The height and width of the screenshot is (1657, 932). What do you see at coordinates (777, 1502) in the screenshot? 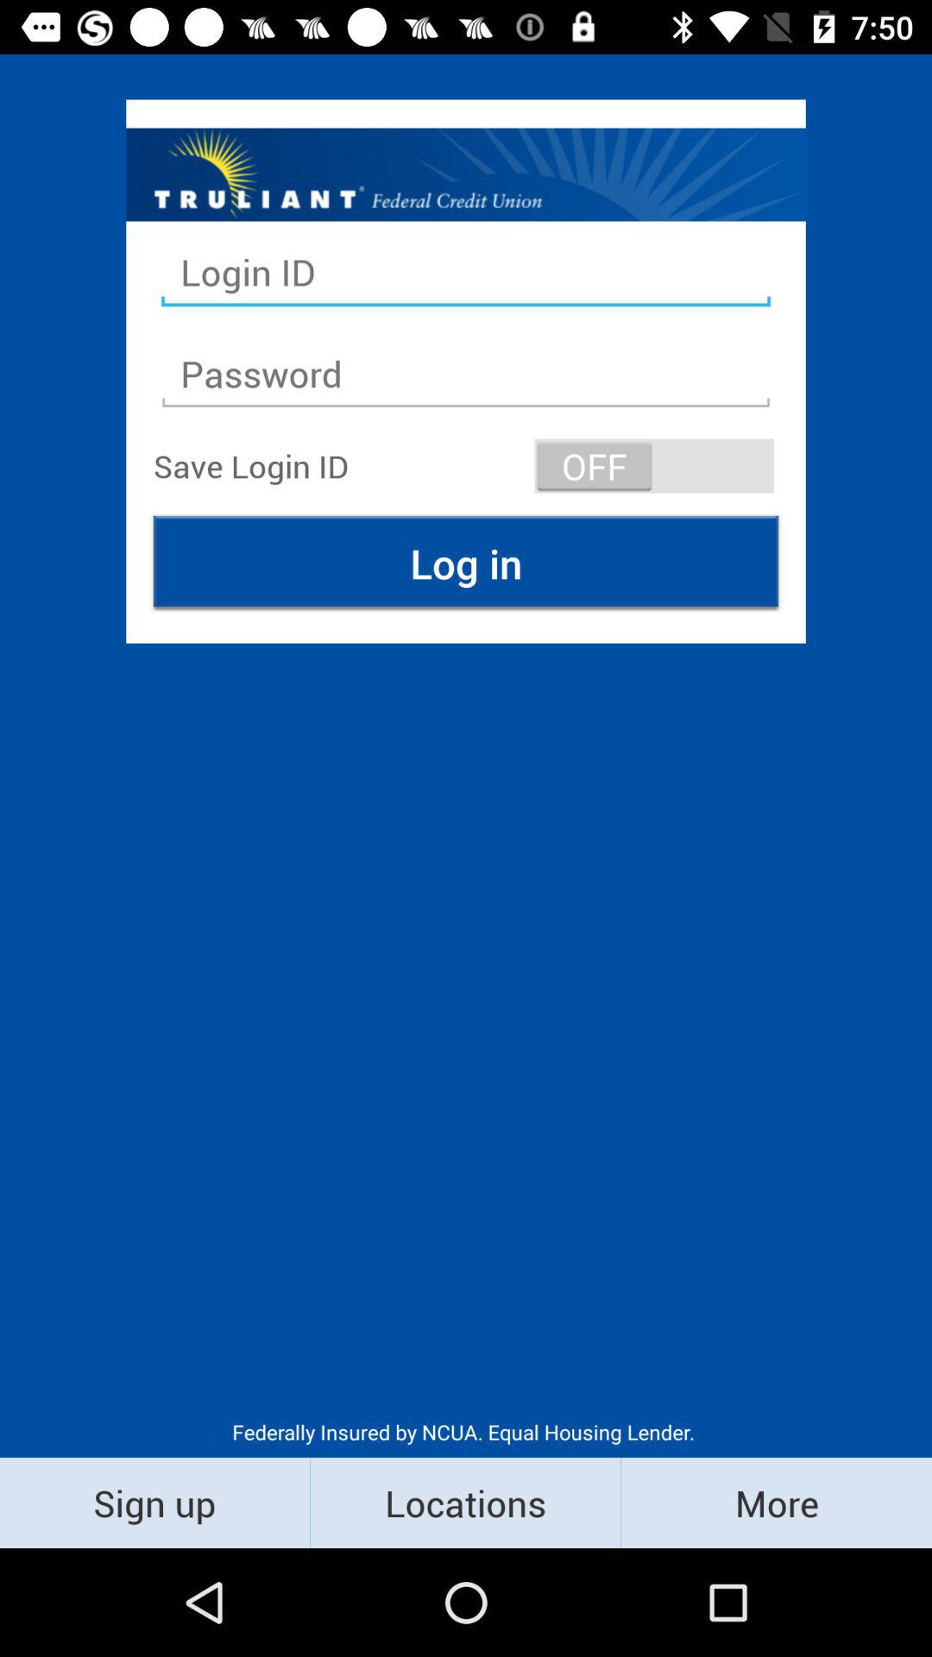
I see `tap the more icon` at bounding box center [777, 1502].